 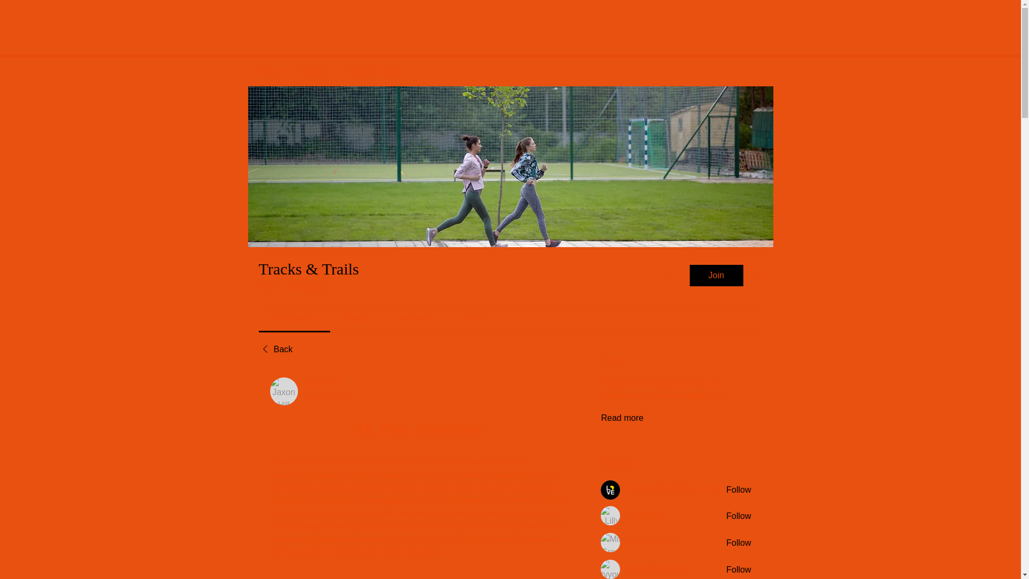 What do you see at coordinates (328, 397) in the screenshot?
I see `June 11, 2023` at bounding box center [328, 397].